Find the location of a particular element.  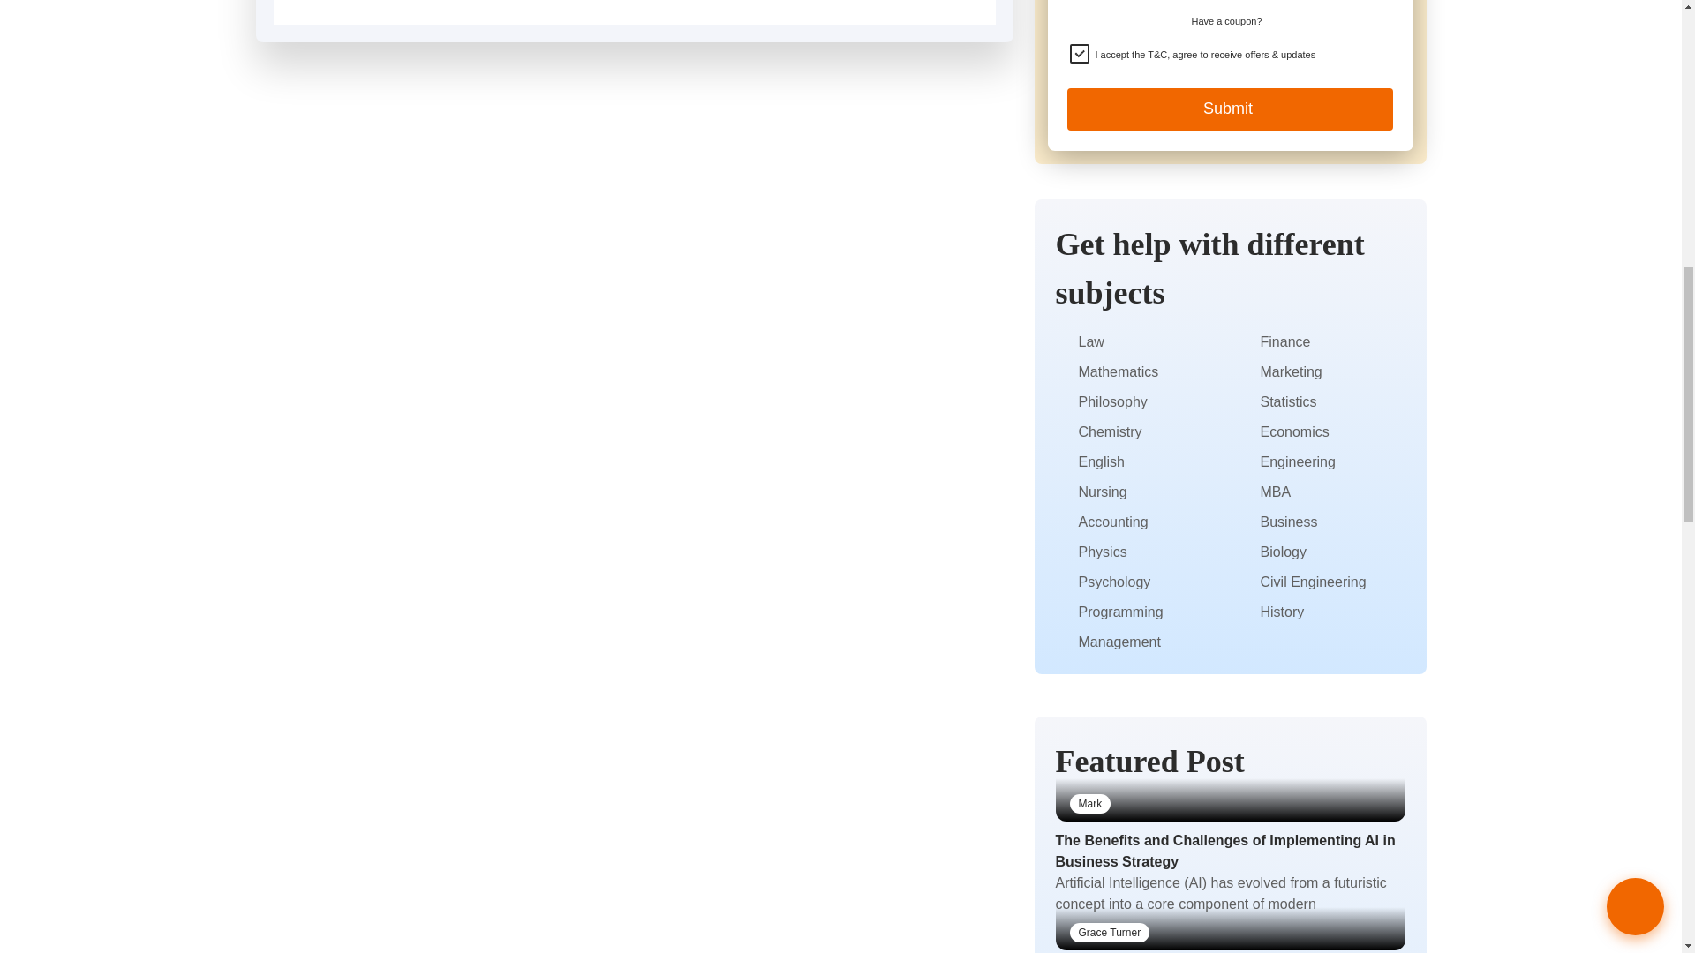

diffrent-subjects is located at coordinates (1063, 371).